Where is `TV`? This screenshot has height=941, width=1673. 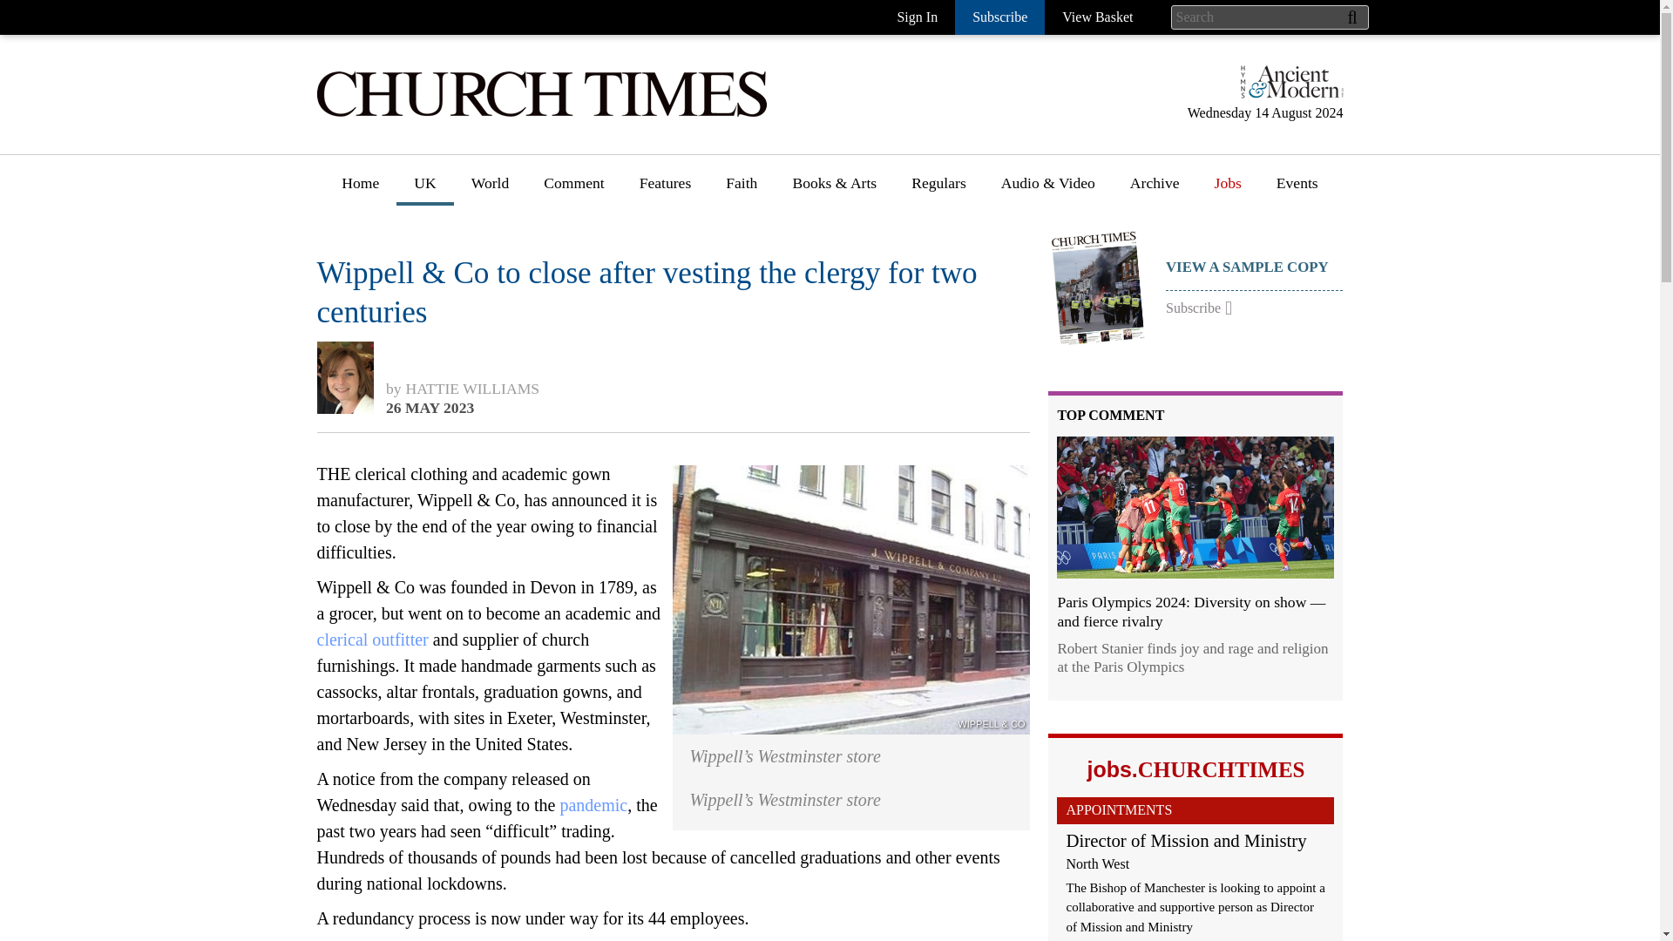
TV is located at coordinates (803, 459).